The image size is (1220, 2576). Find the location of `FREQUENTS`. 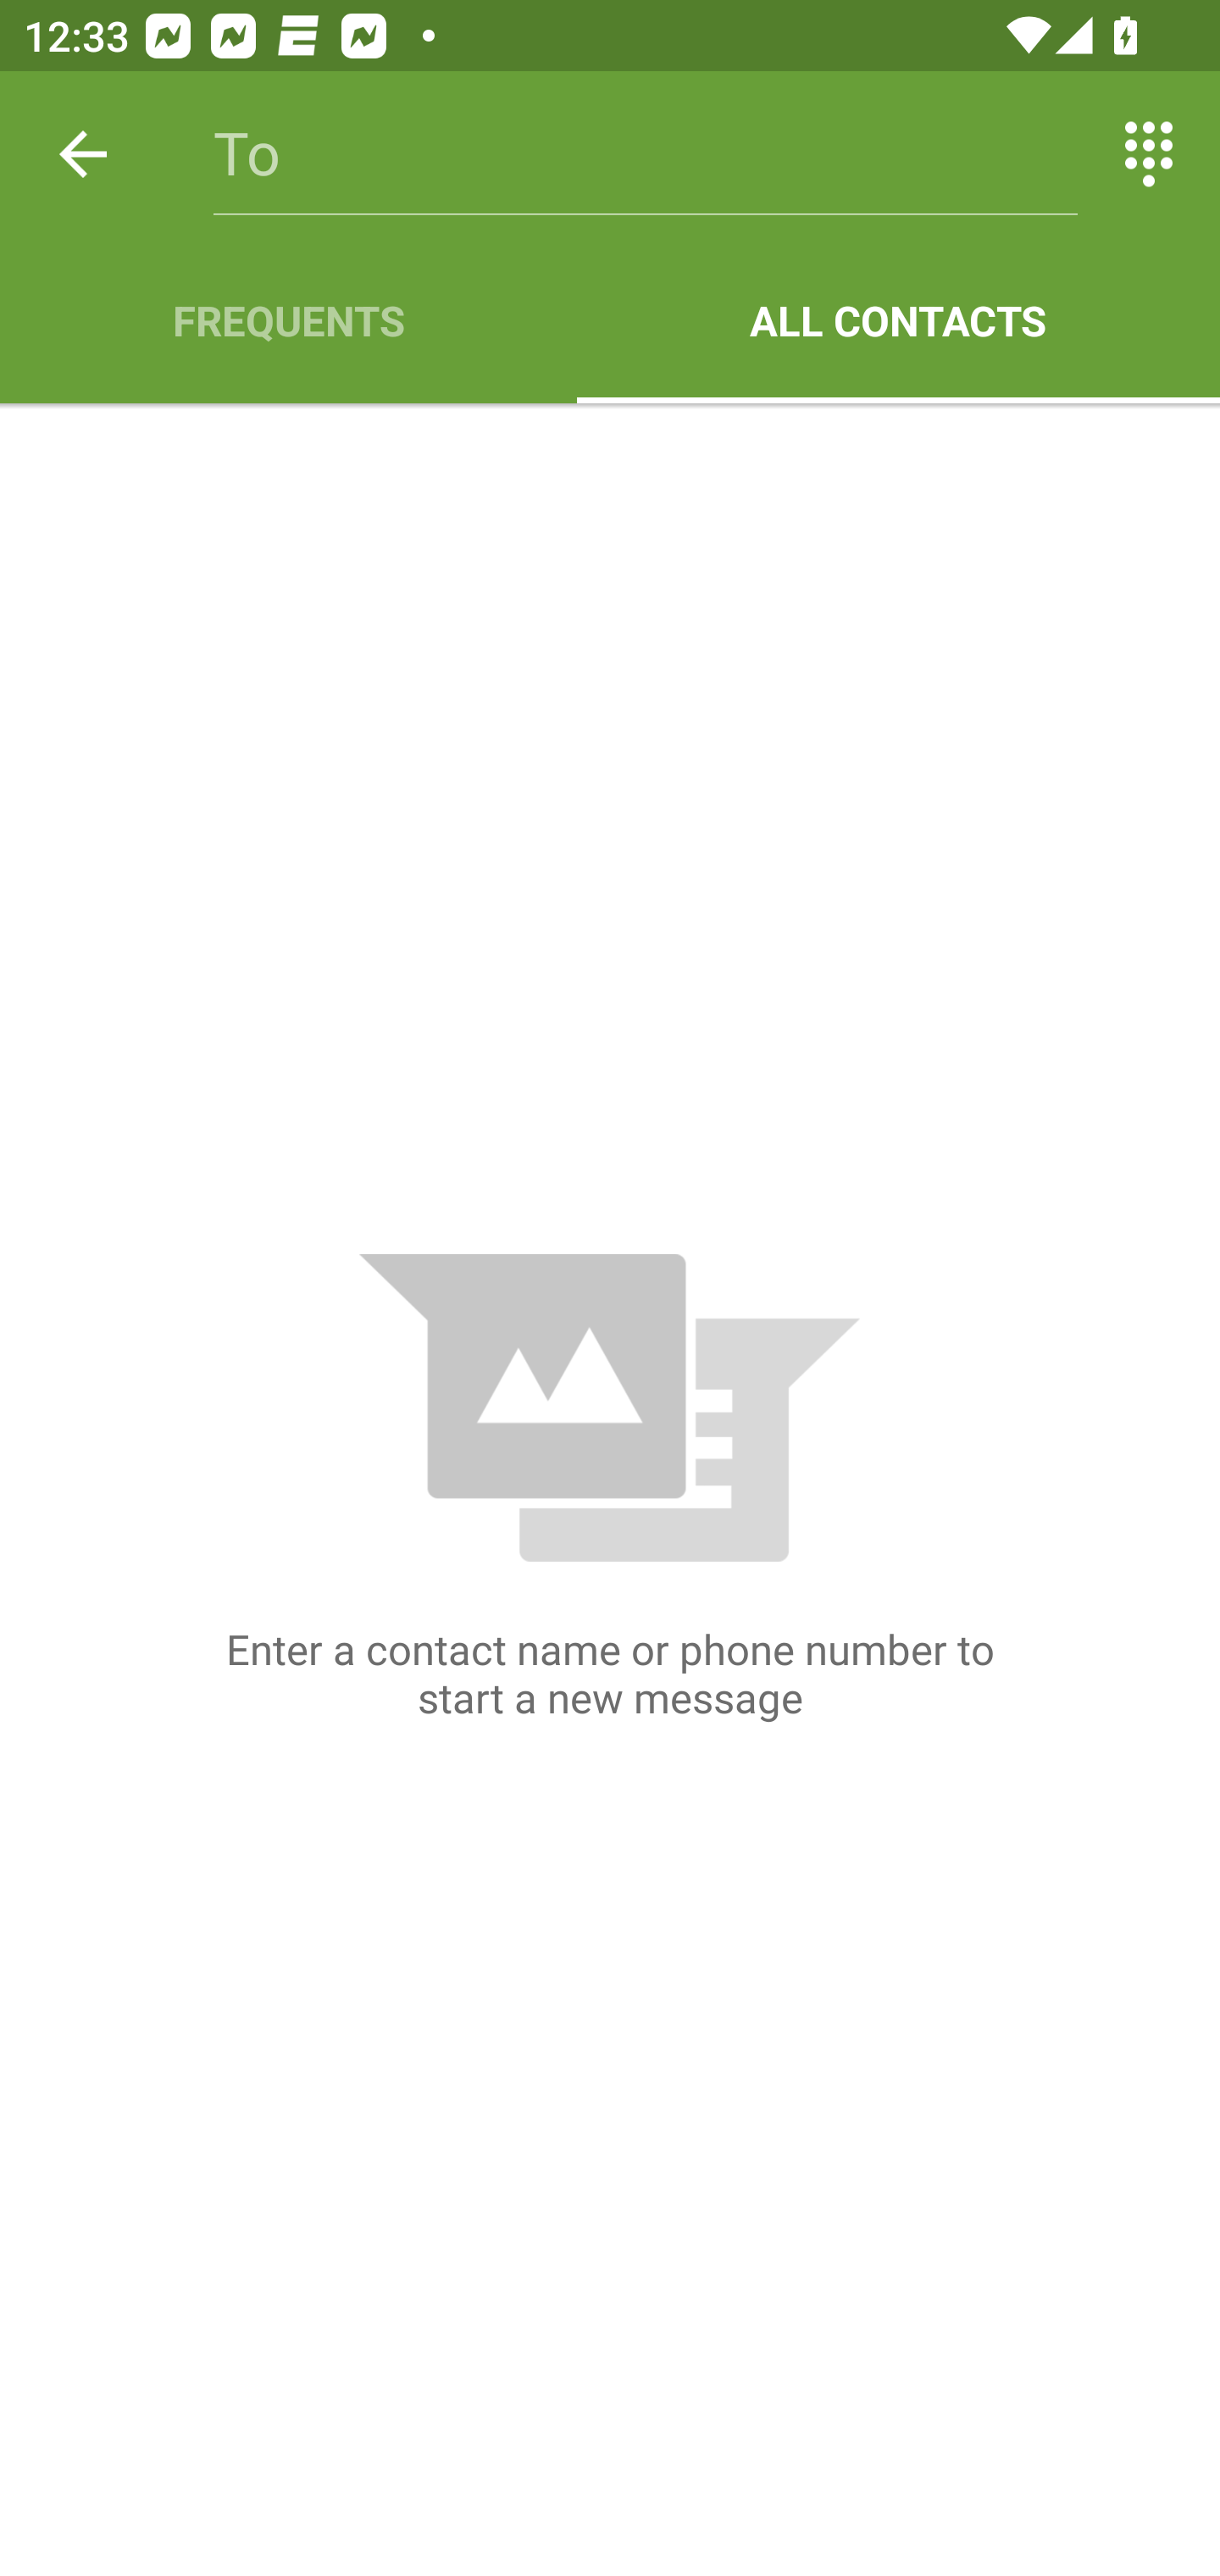

FREQUENTS is located at coordinates (288, 320).